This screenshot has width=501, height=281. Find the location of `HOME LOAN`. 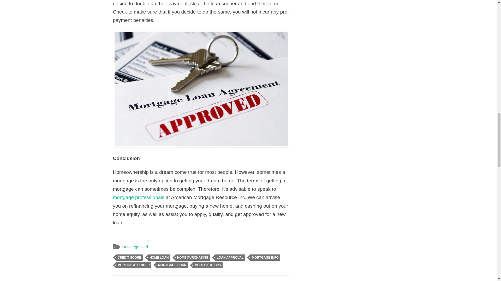

HOME LOAN is located at coordinates (159, 258).